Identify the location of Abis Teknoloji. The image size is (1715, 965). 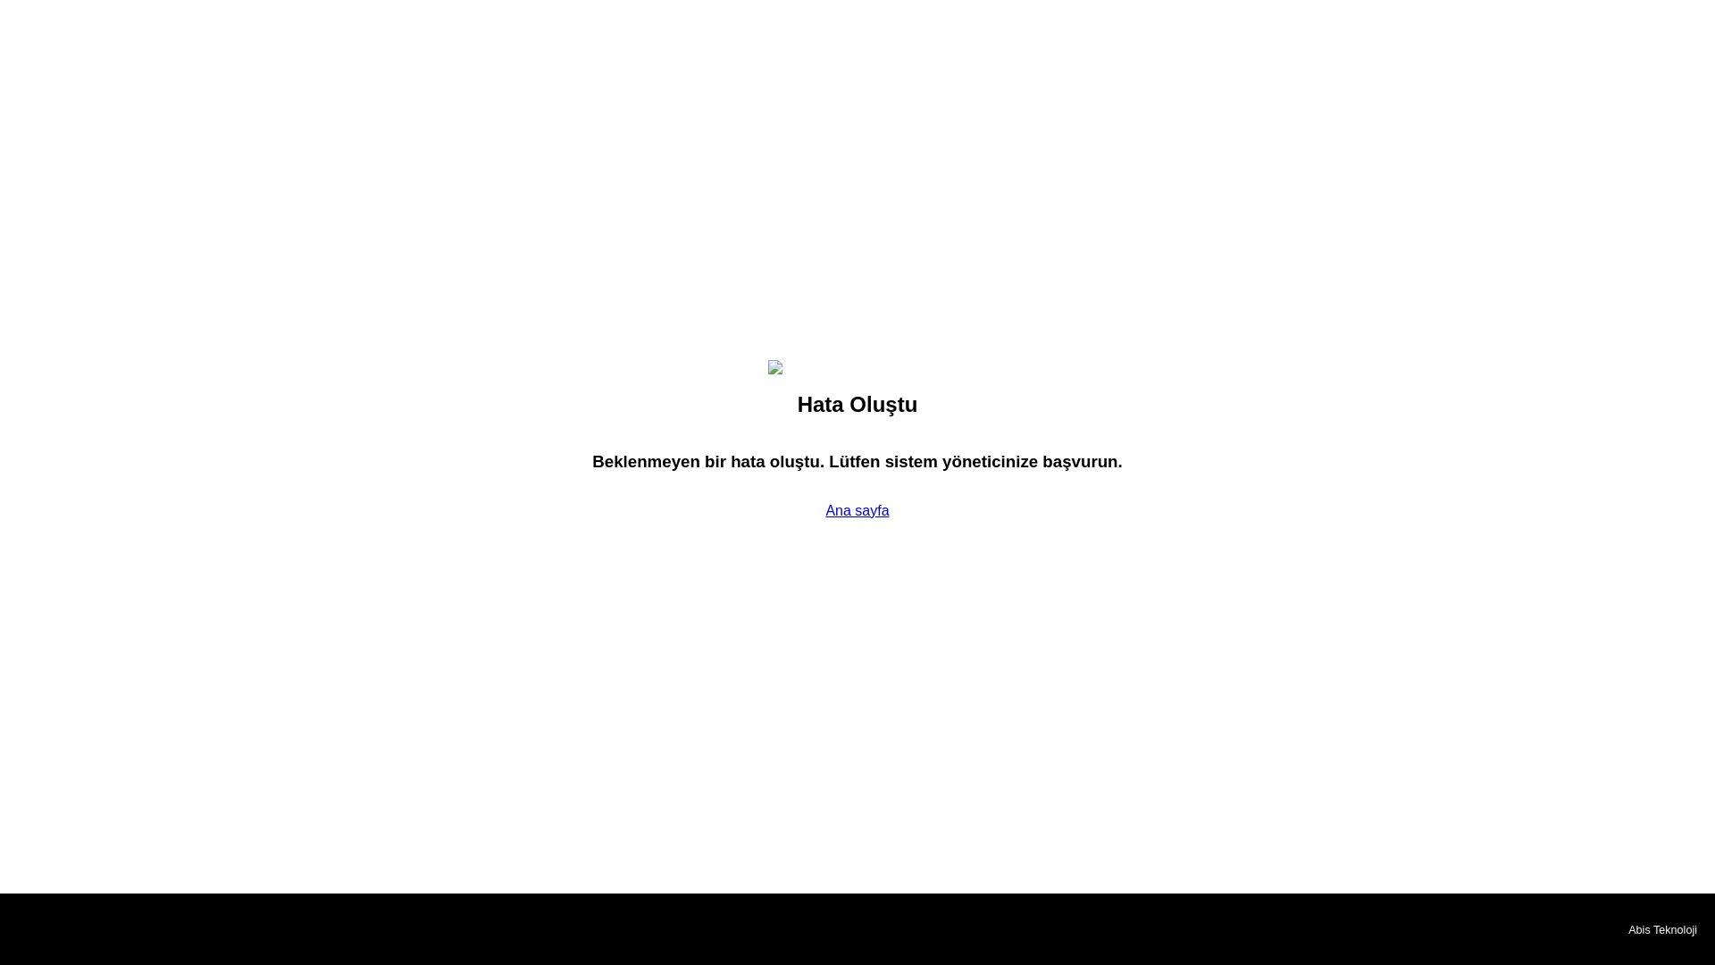
(1662, 929).